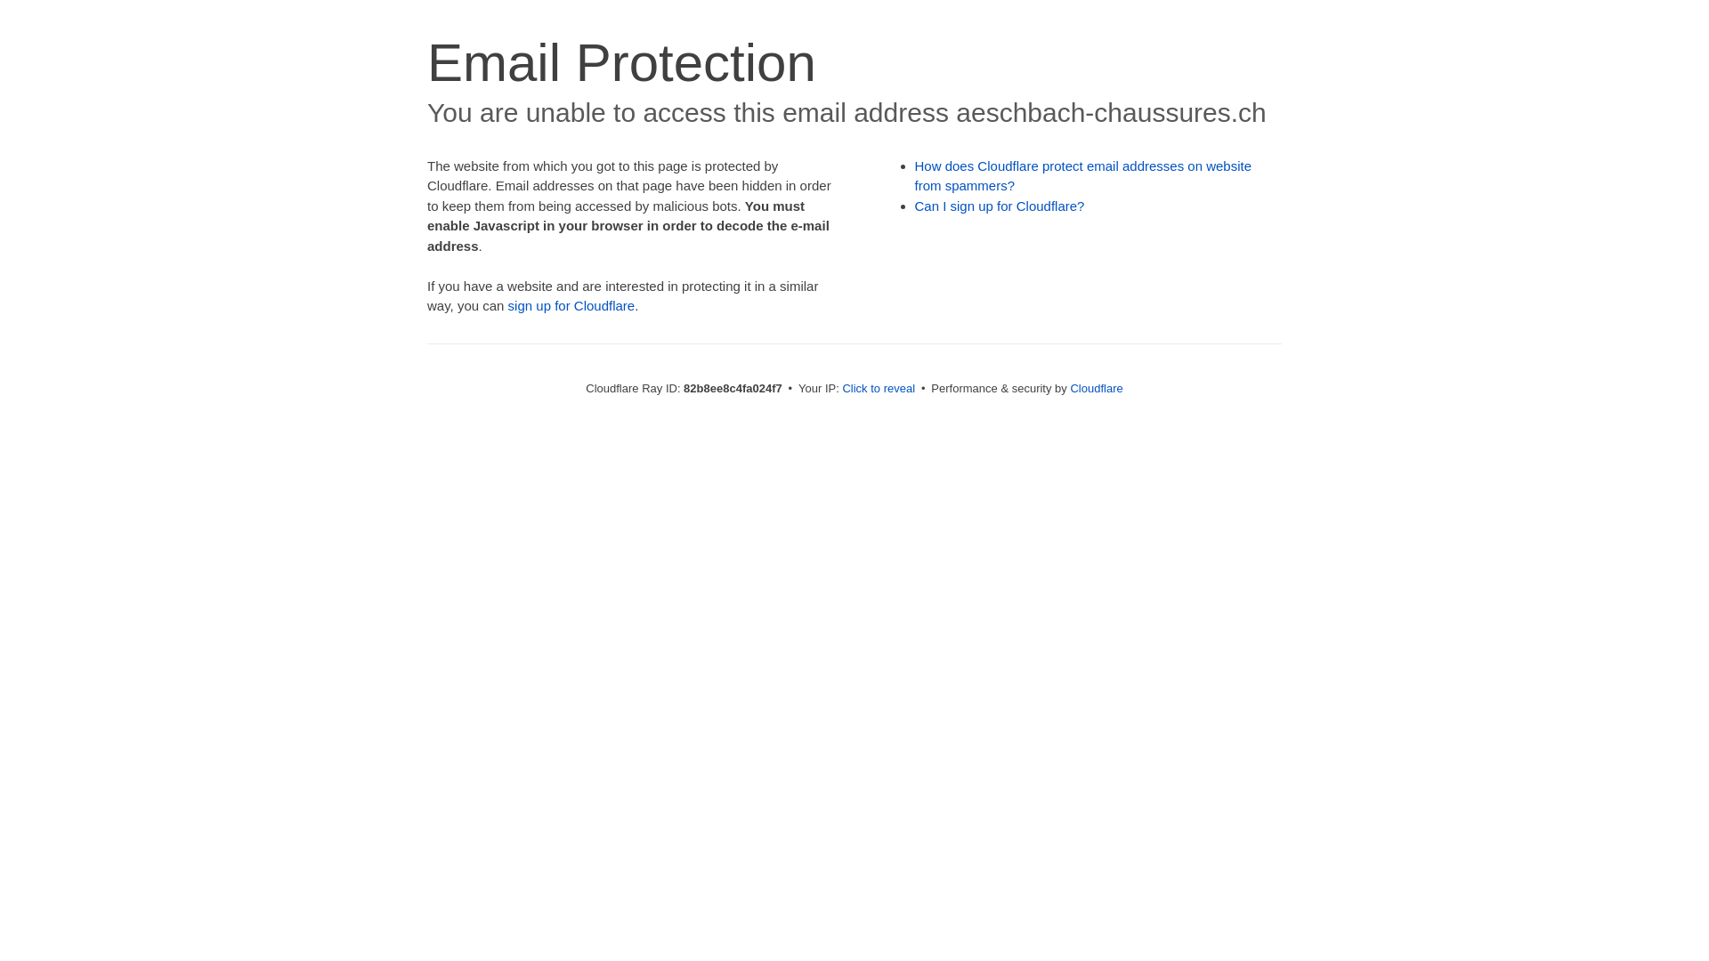 This screenshot has width=1709, height=961. I want to click on Cloudflare, so click(1097, 388).